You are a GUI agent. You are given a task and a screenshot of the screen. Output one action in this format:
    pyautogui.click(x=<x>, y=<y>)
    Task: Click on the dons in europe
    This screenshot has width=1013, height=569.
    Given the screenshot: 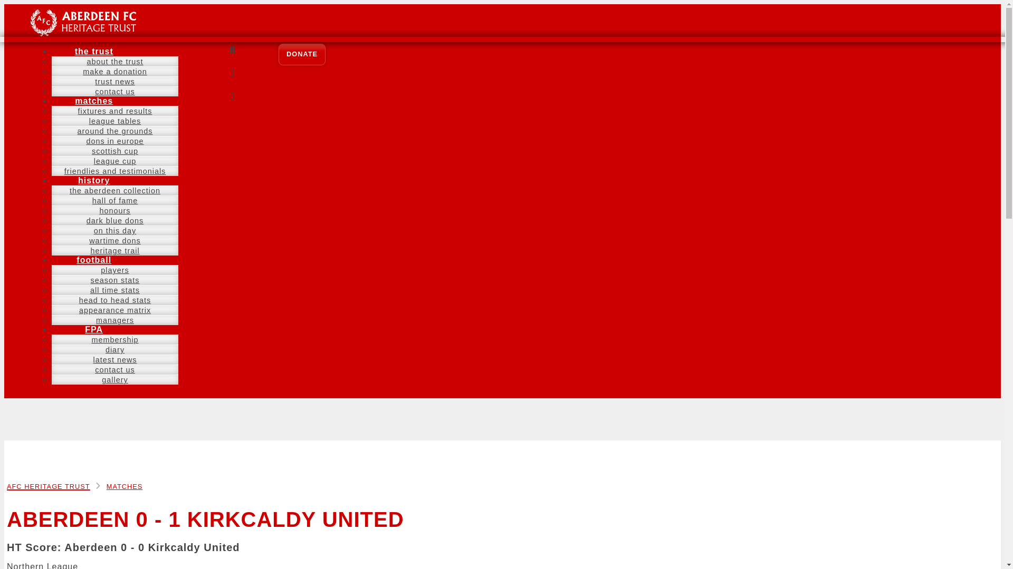 What is the action you would take?
    pyautogui.click(x=114, y=141)
    